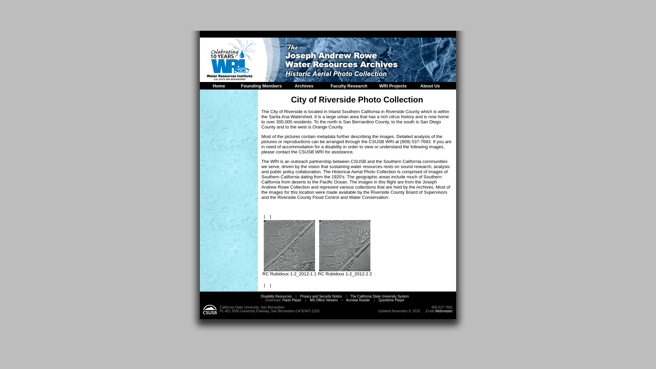  I want to click on About Us, so click(430, 86).